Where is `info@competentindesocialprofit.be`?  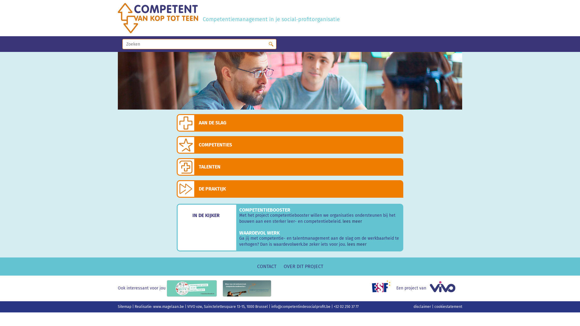 info@competentindesocialprofit.be is located at coordinates (301, 307).